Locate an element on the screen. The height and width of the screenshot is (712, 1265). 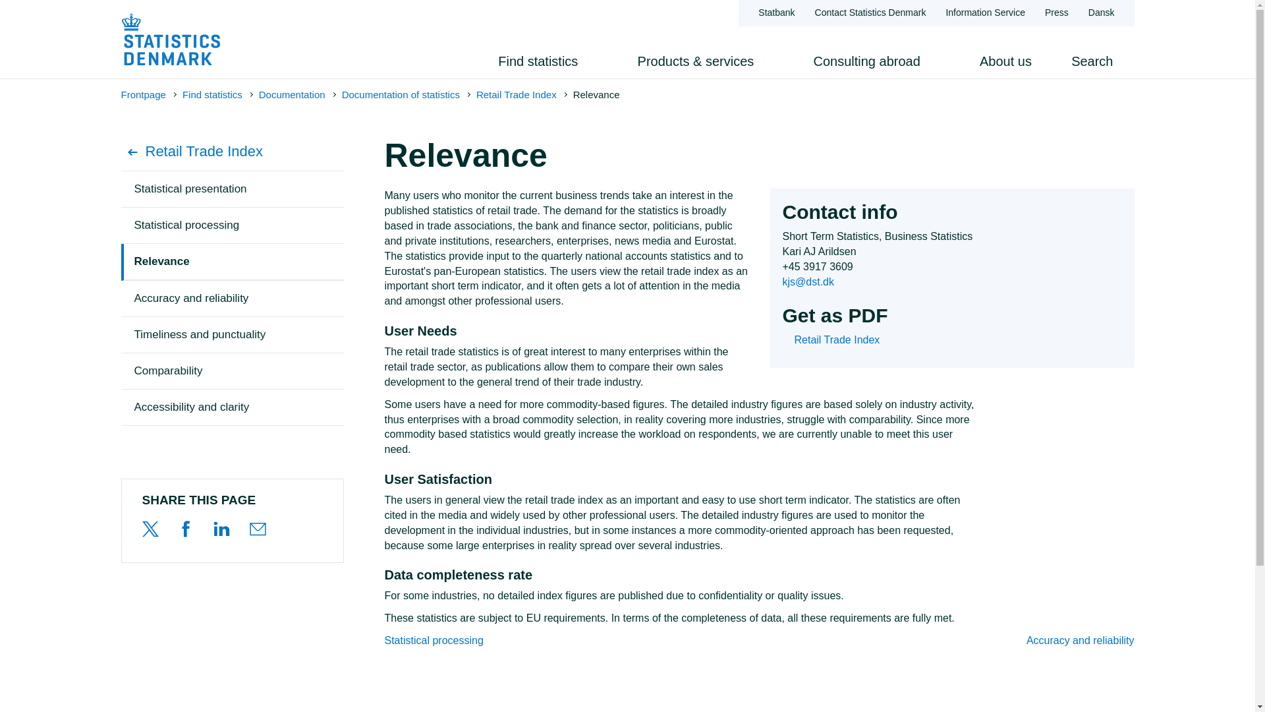
Find statistics is located at coordinates (538, 61).